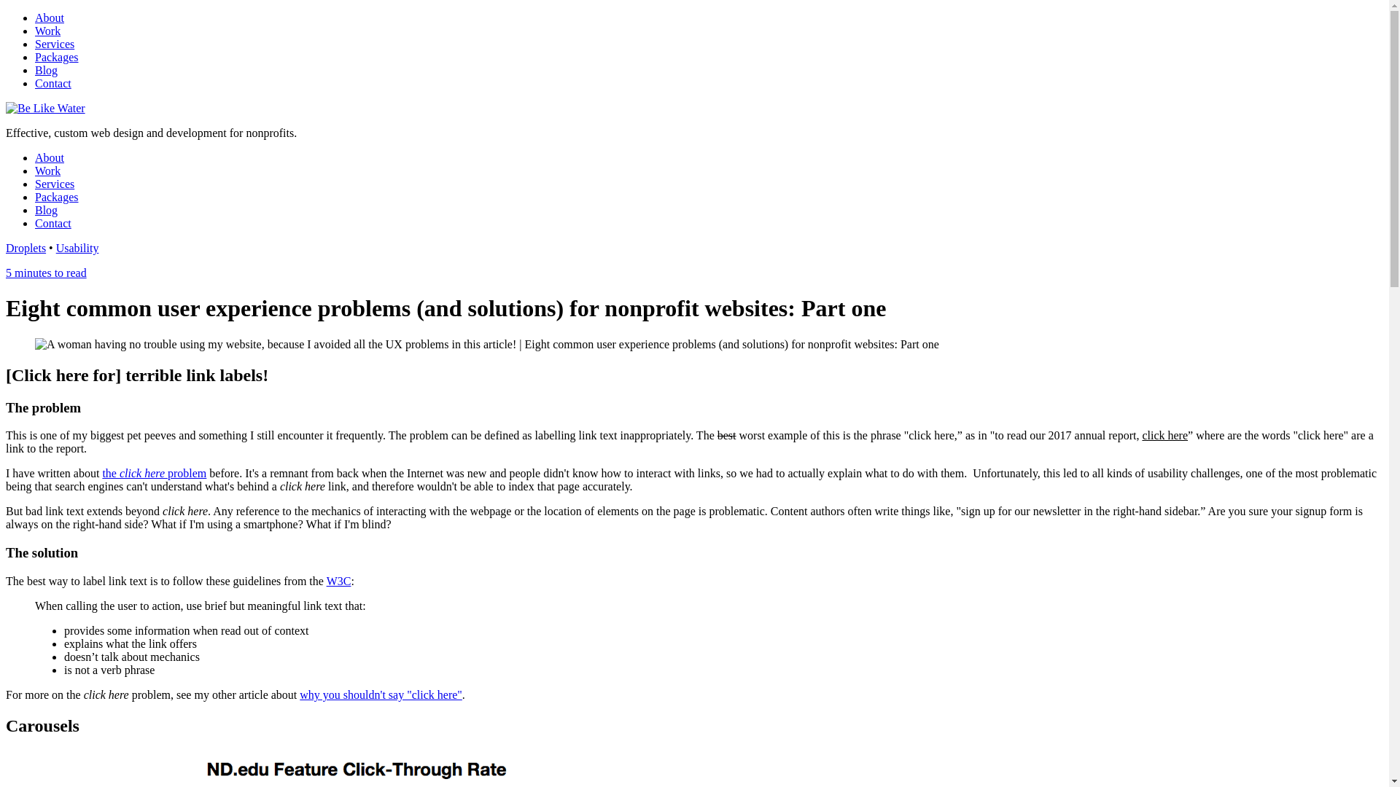 The image size is (1400, 787). Describe the element at coordinates (77, 248) in the screenshot. I see `Usability` at that location.